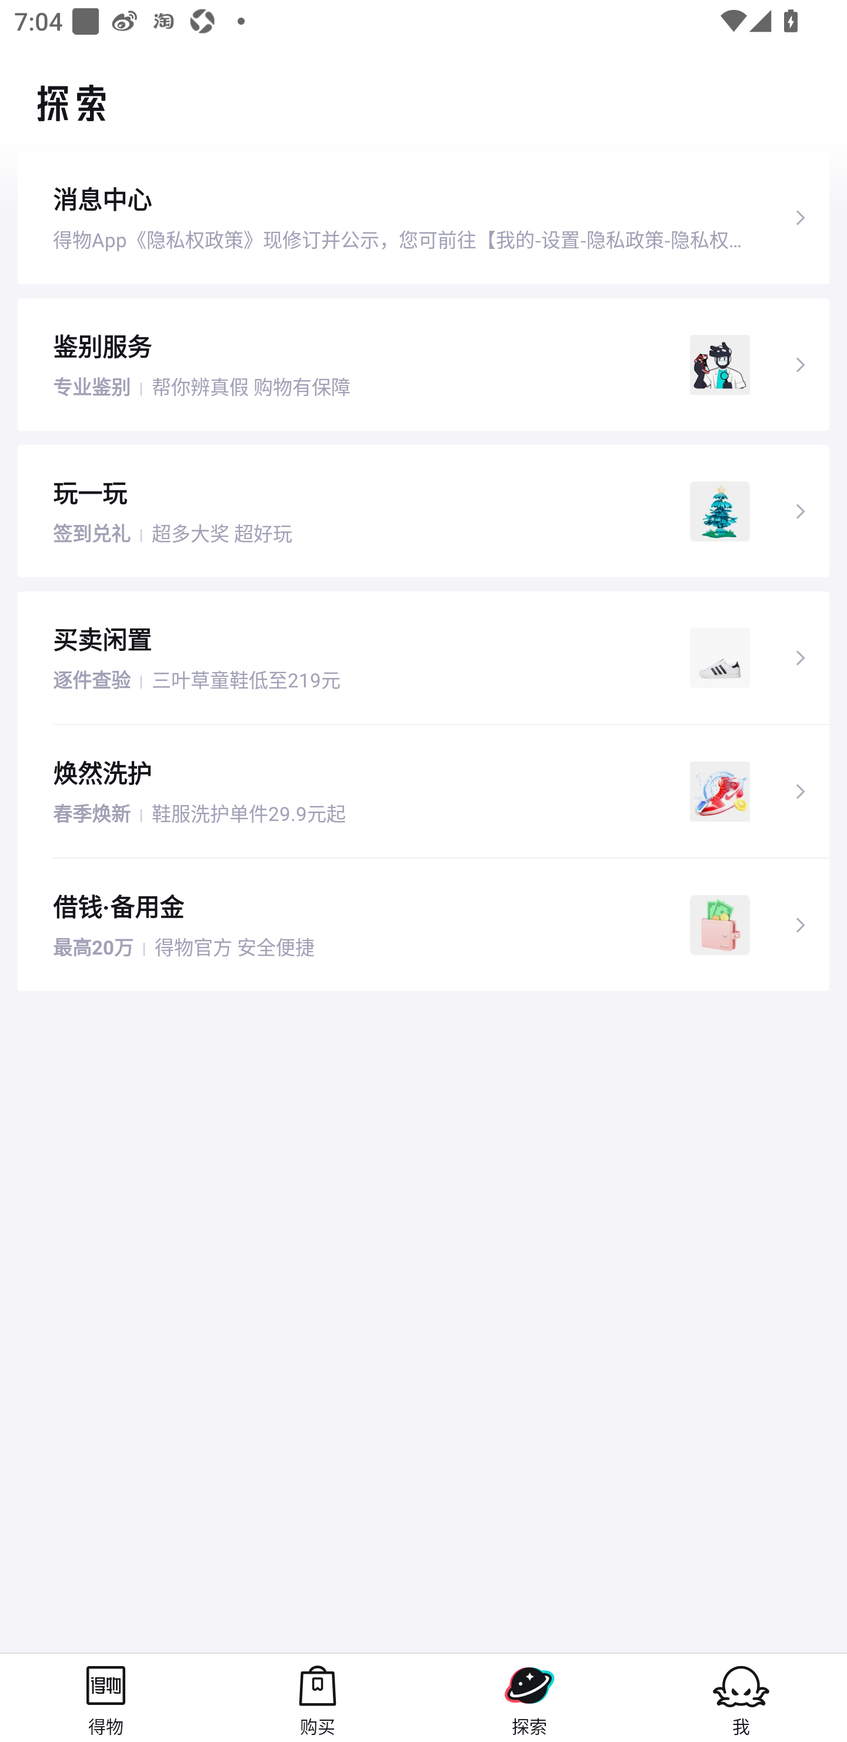 This screenshot has width=847, height=1742. What do you see at coordinates (423, 925) in the screenshot?
I see `借钱·备用金 最高20万 丨 得物官方 安全便捷` at bounding box center [423, 925].